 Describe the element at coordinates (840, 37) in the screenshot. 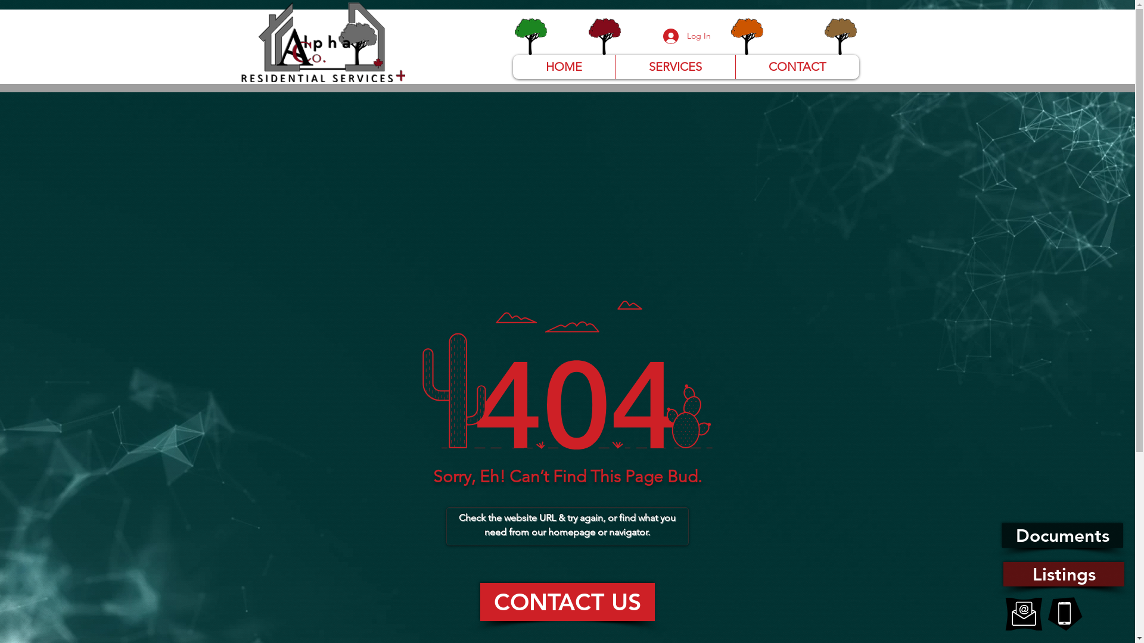

I see `Custom Furniture` at that location.